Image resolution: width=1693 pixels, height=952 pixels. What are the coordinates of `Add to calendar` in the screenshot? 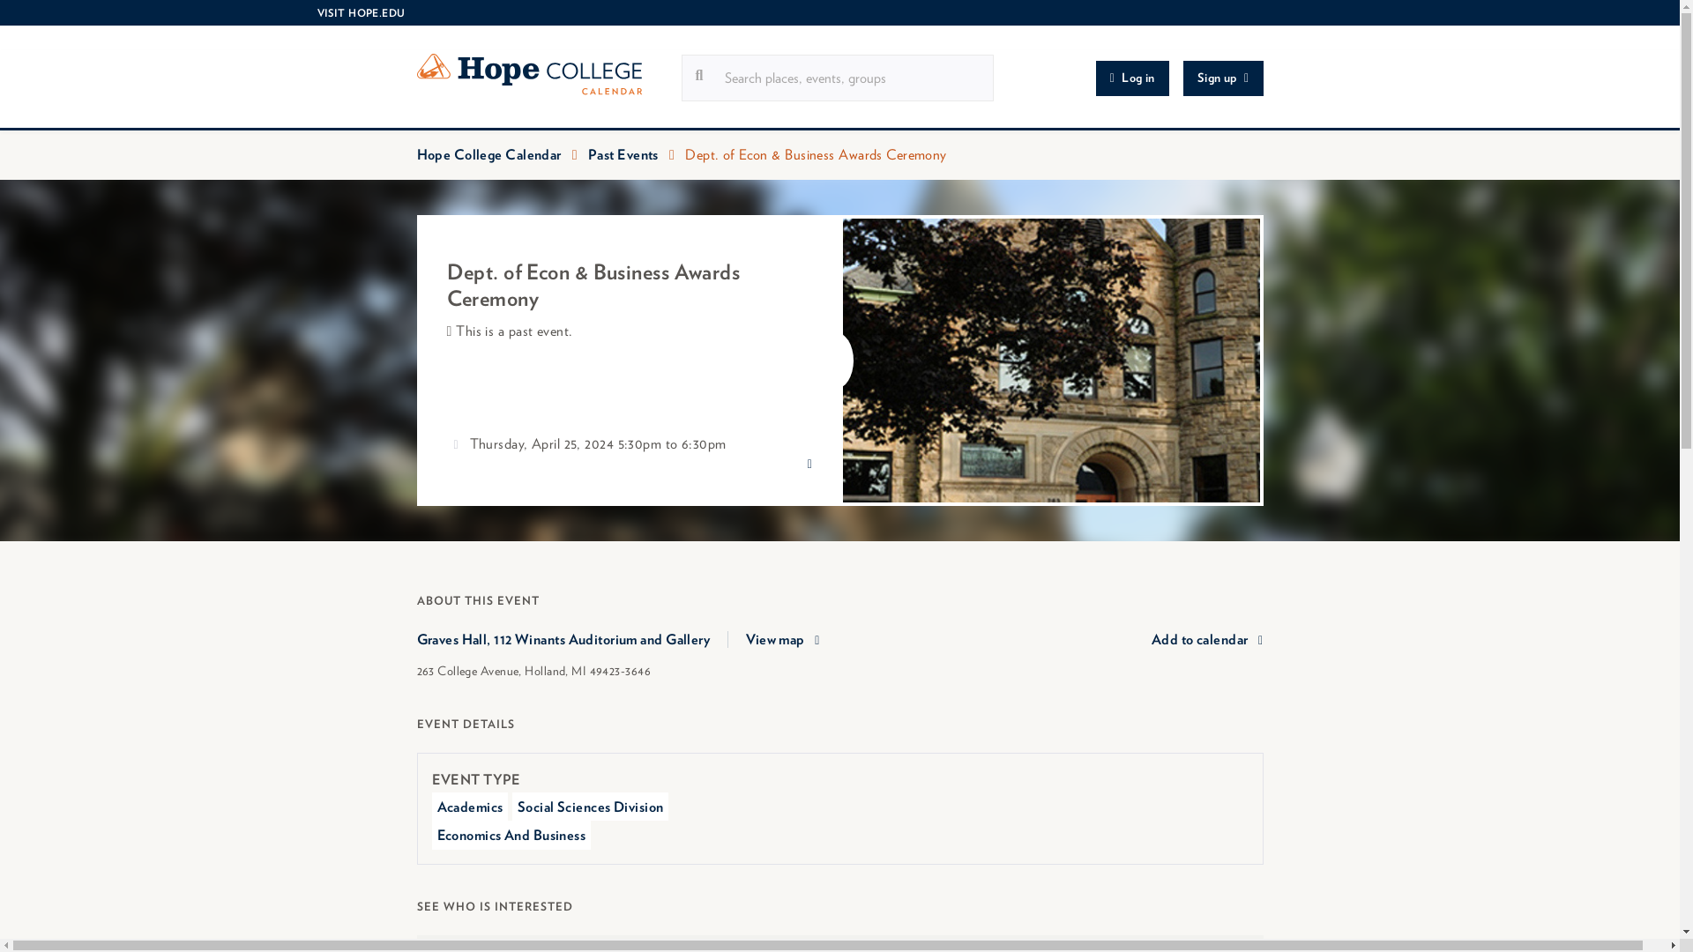 It's located at (1206, 639).